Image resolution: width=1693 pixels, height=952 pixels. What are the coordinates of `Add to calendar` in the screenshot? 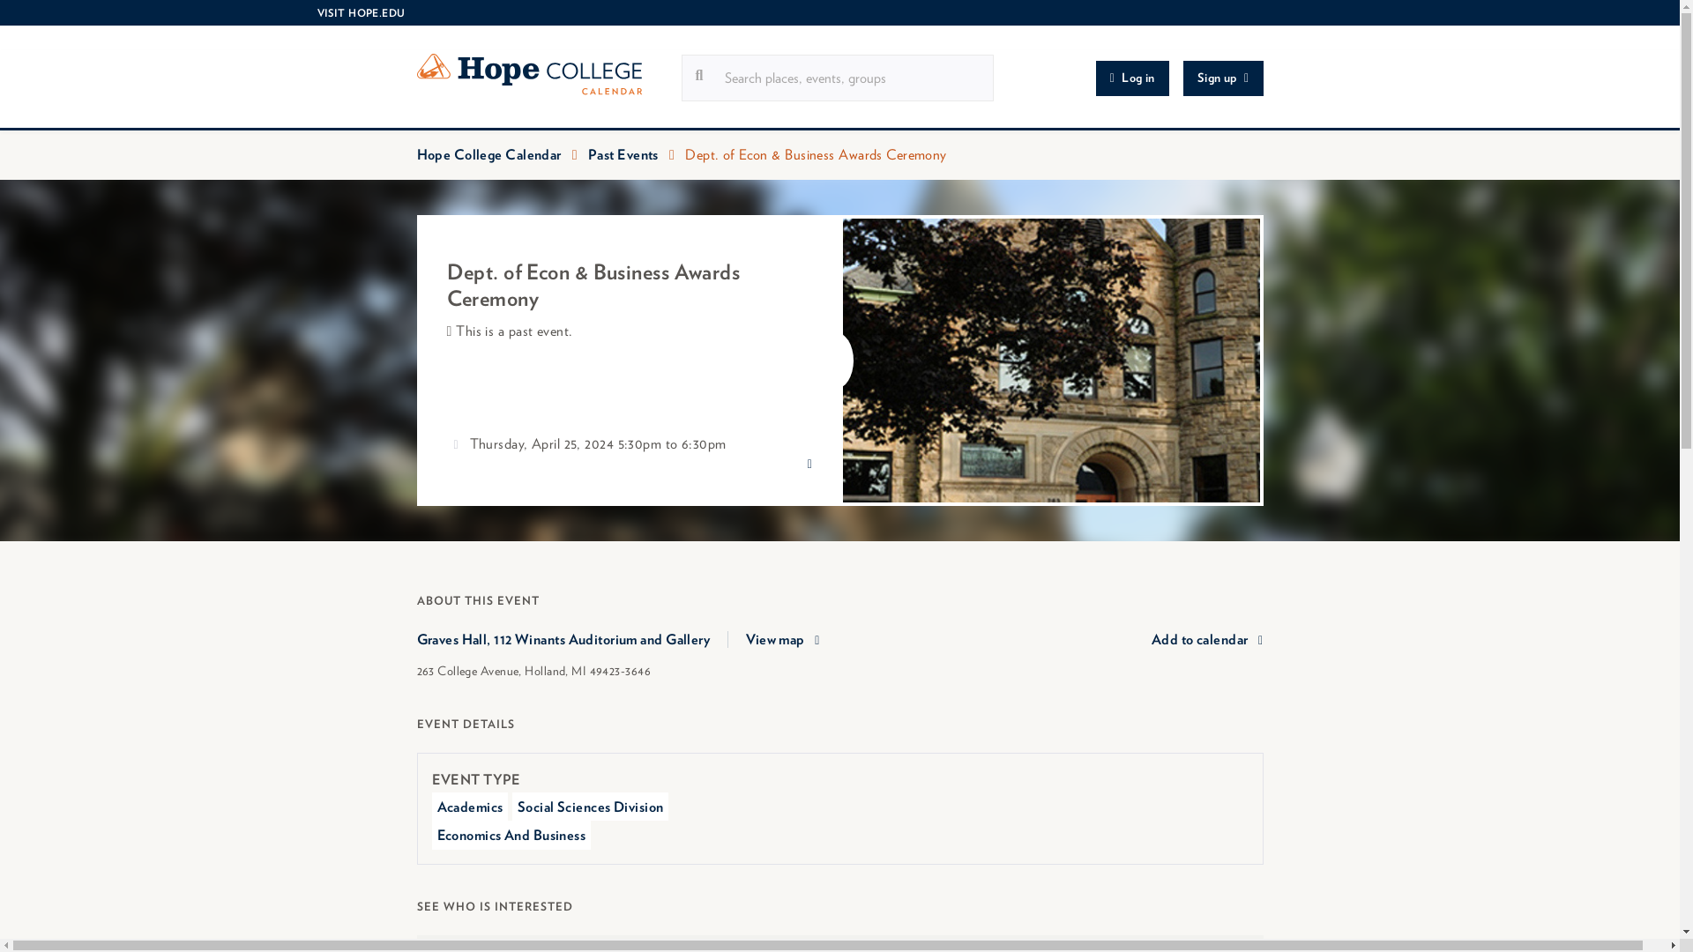 It's located at (1206, 639).